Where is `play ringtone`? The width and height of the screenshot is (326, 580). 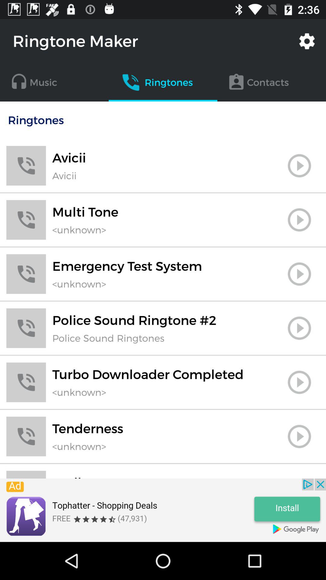
play ringtone is located at coordinates (299, 382).